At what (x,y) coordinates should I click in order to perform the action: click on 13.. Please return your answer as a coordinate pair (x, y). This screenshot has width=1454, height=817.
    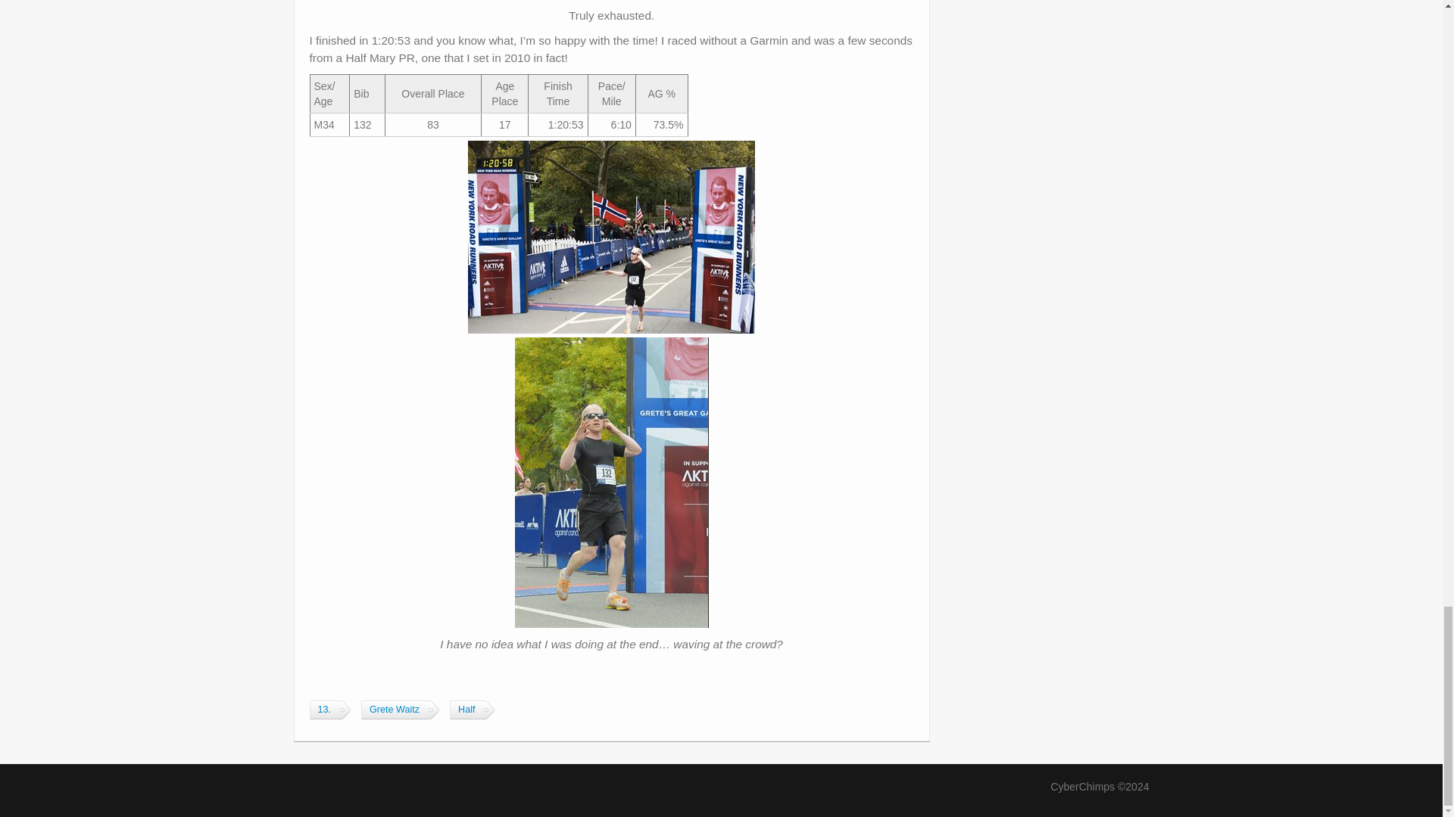
    Looking at the image, I should click on (323, 710).